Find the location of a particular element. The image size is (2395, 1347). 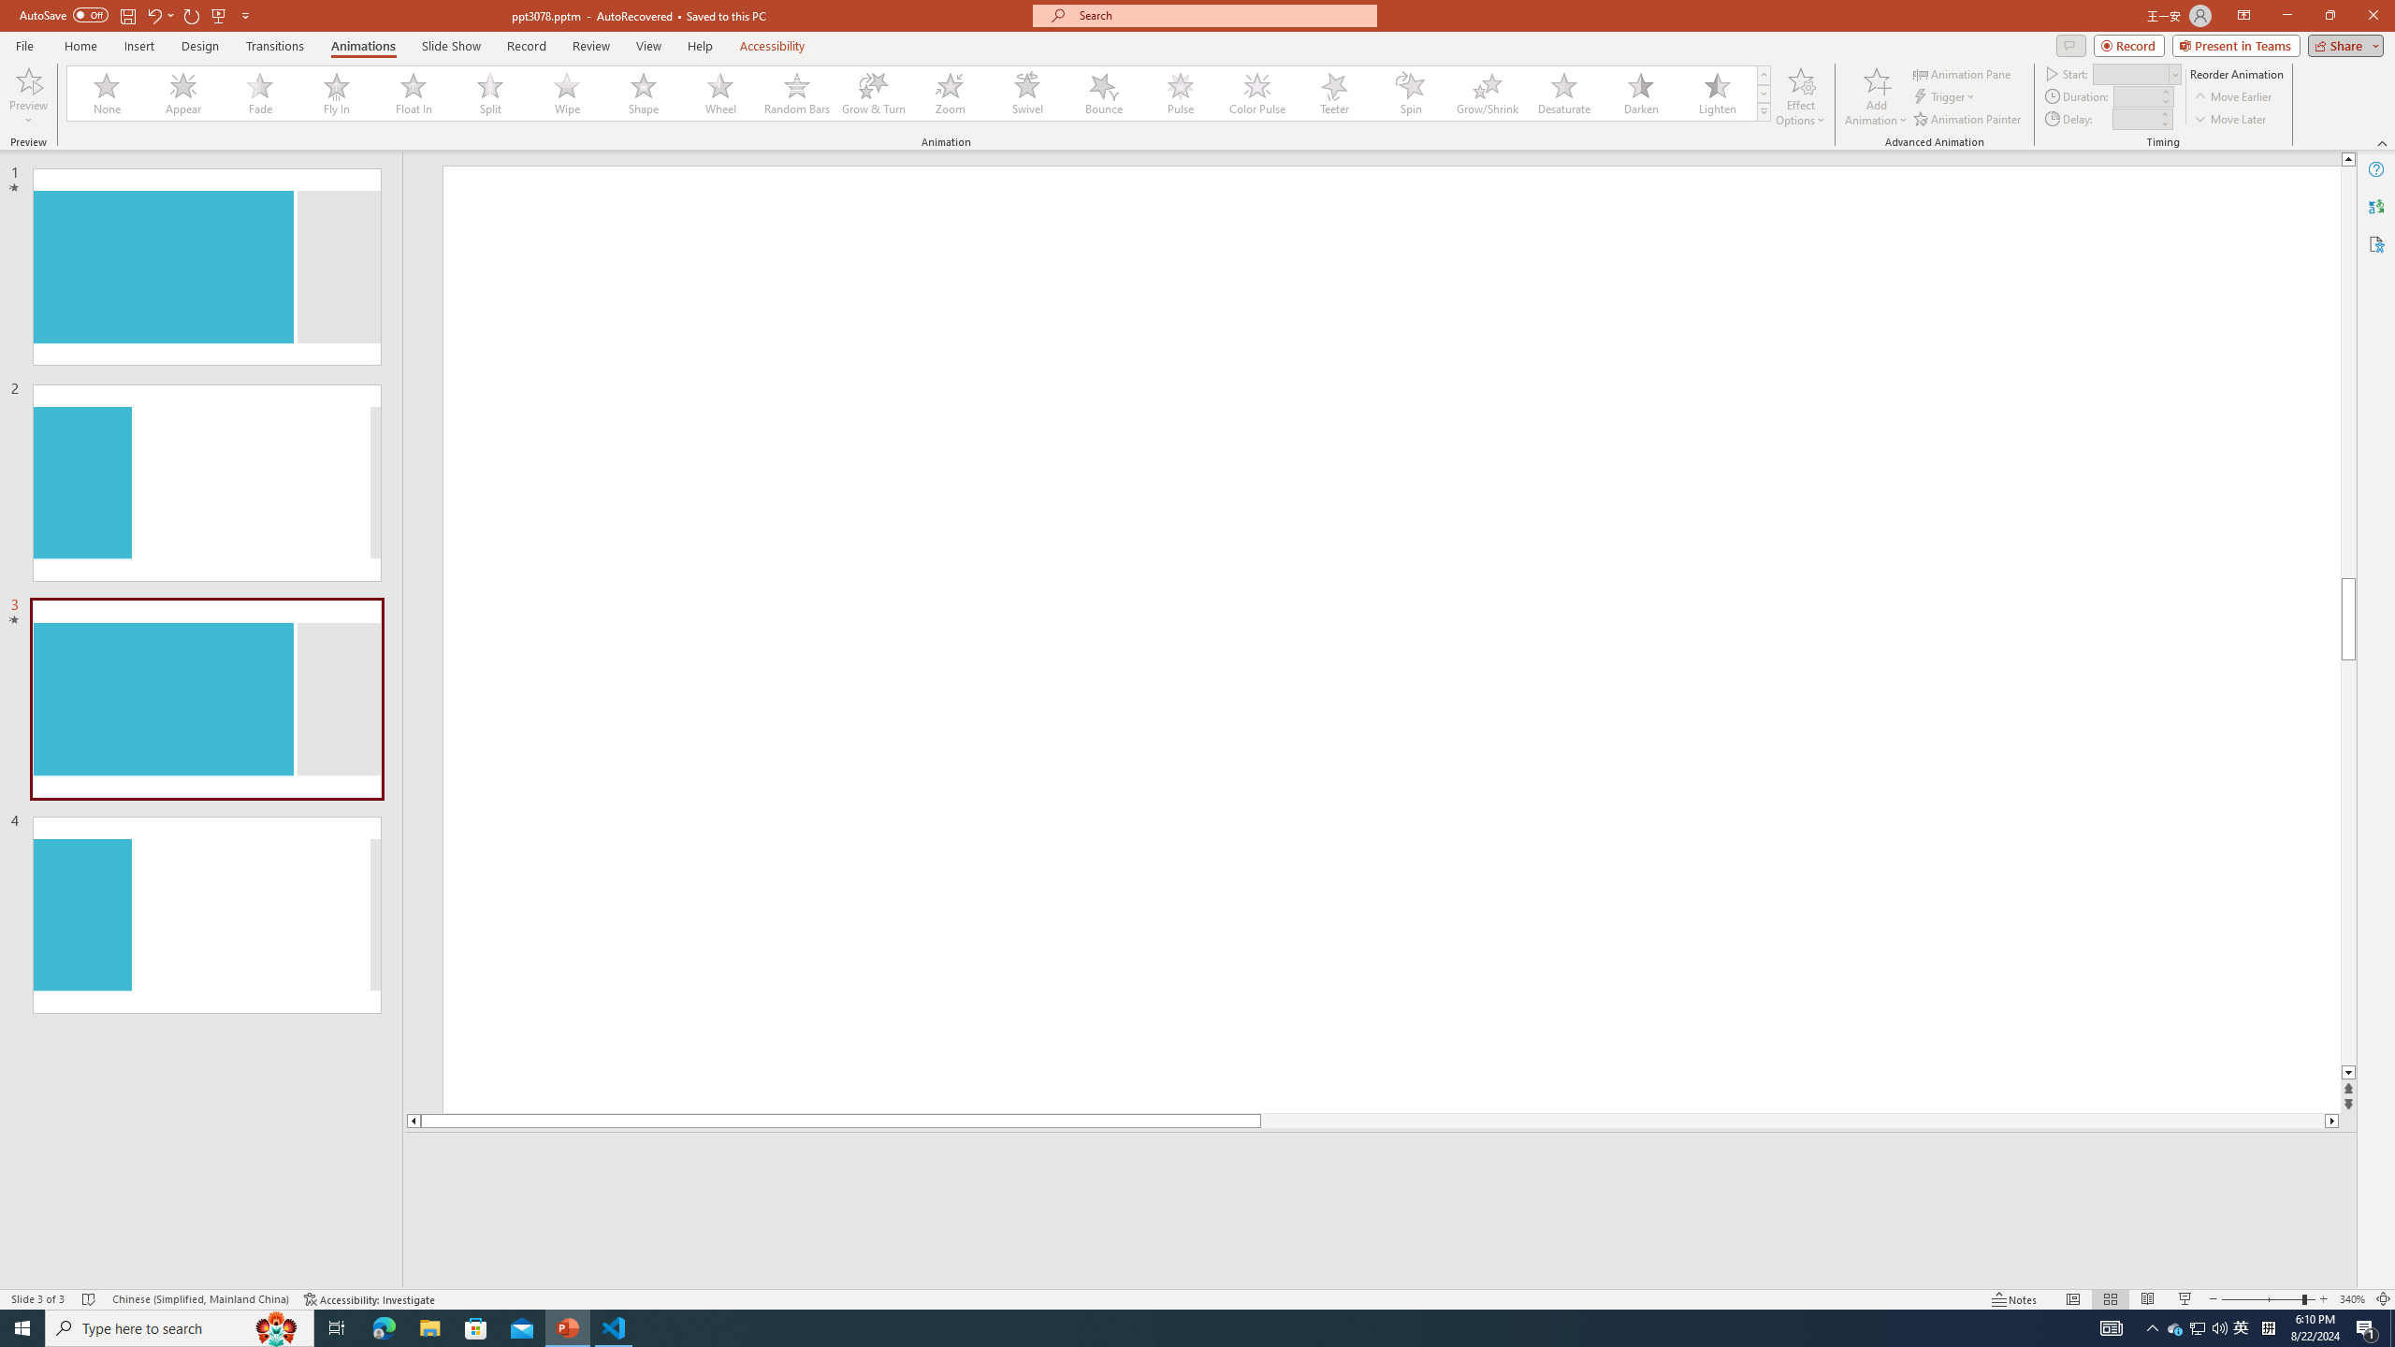

Move Later is located at coordinates (2230, 120).